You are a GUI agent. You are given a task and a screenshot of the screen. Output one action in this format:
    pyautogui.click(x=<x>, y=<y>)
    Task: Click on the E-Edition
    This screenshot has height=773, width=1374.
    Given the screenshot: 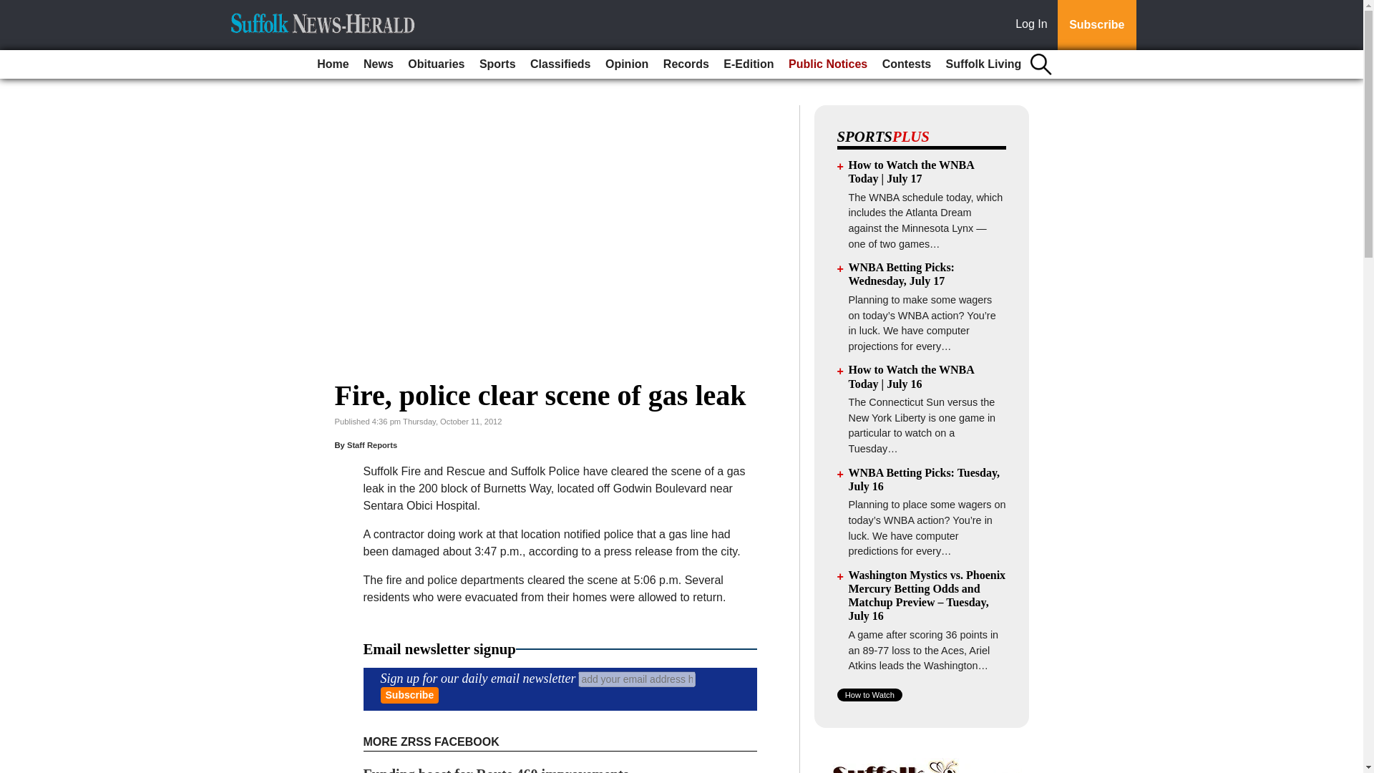 What is the action you would take?
    pyautogui.click(x=748, y=64)
    